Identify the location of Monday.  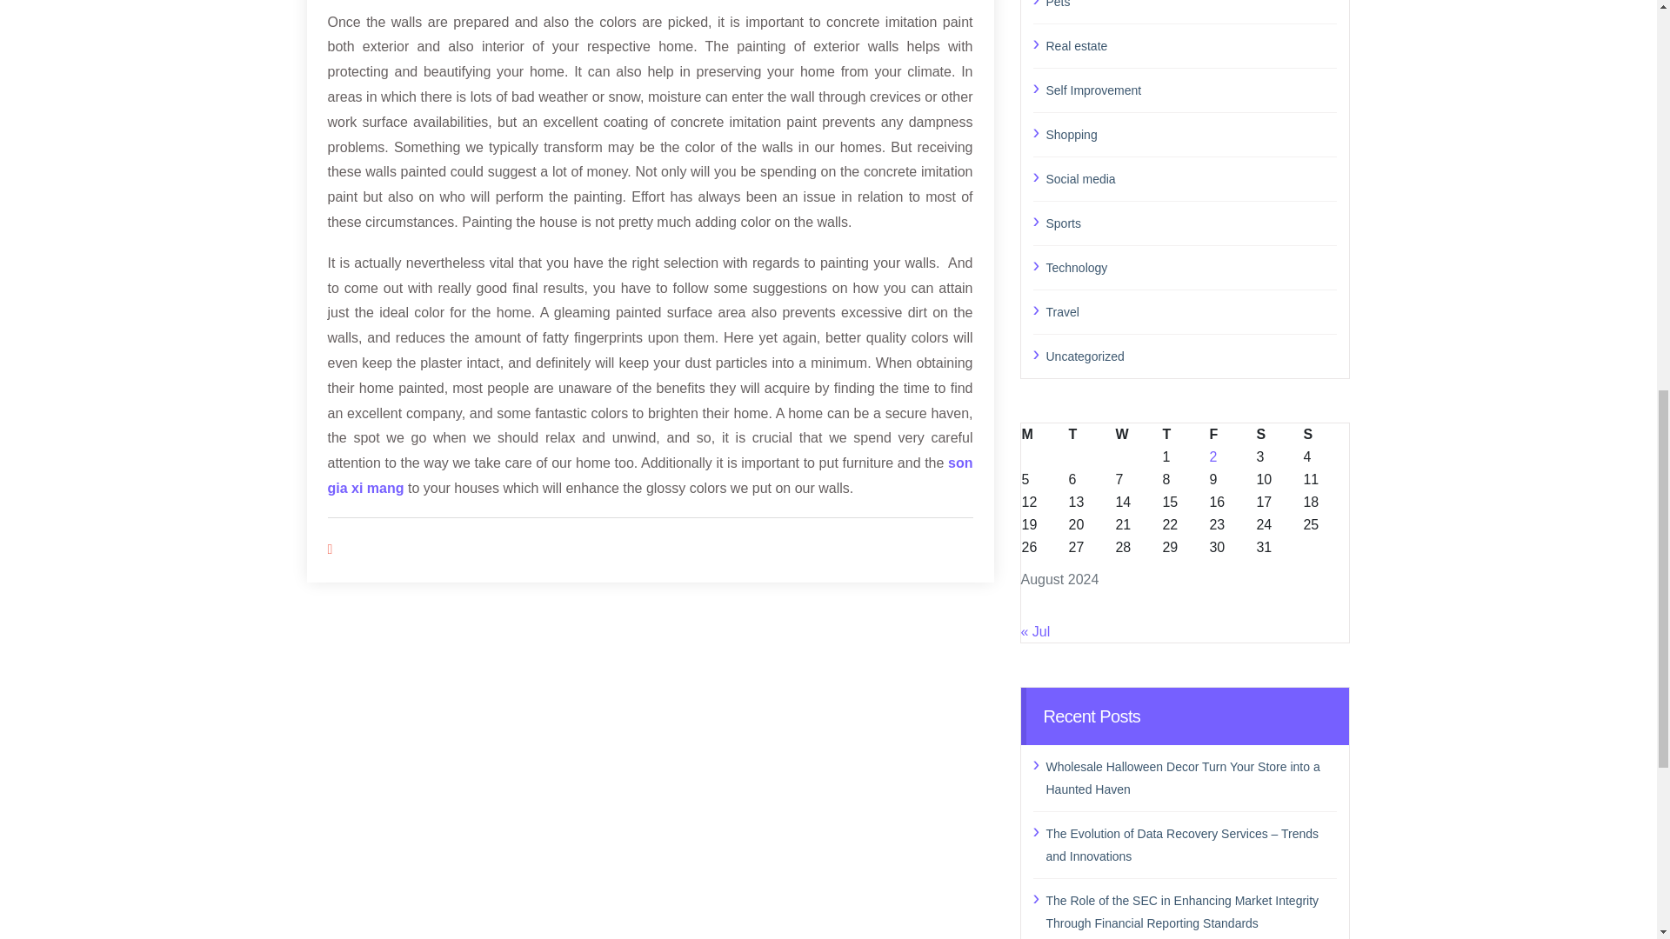
(1044, 433).